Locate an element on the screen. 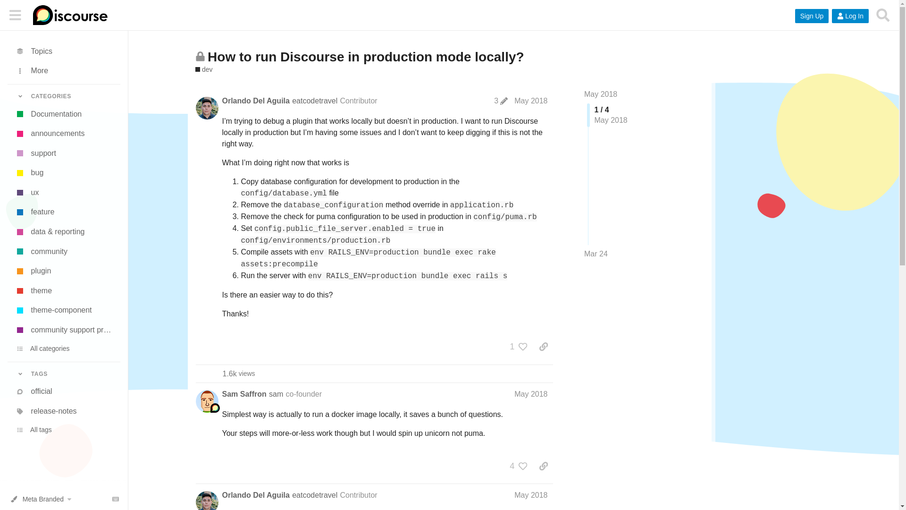 Image resolution: width=906 pixels, height=510 pixels. CATEGORIES is located at coordinates (64, 96).